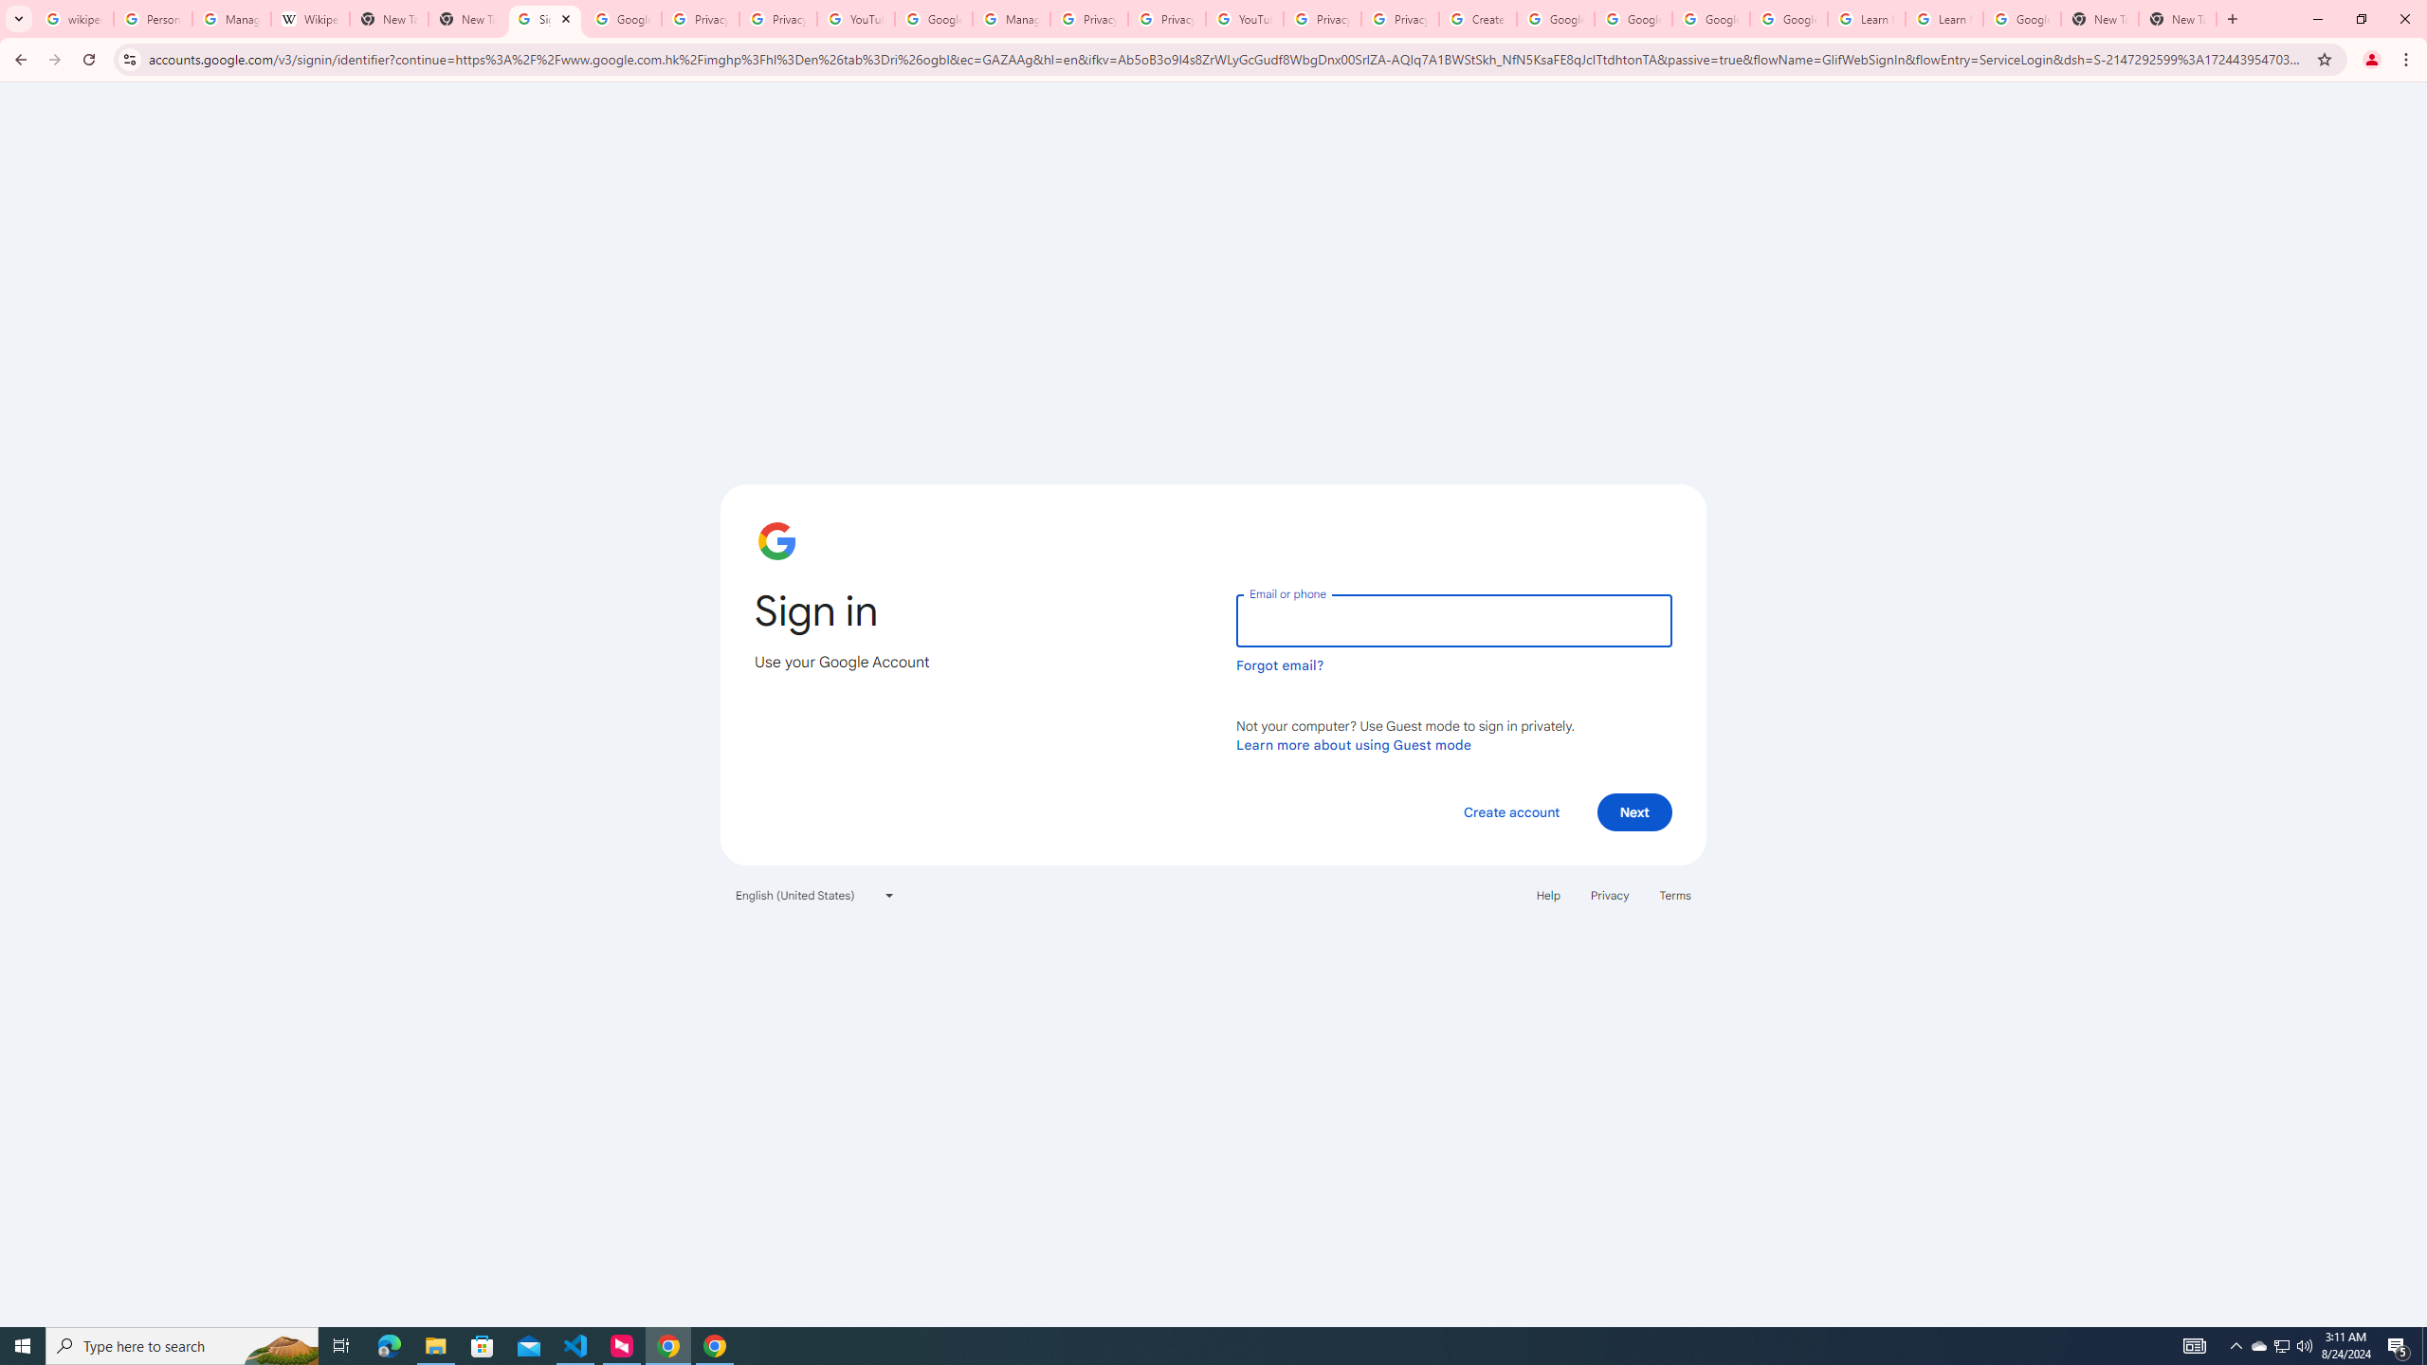 The height and width of the screenshot is (1365, 2427). Describe the element at coordinates (1280, 665) in the screenshot. I see `Forgot email?` at that location.